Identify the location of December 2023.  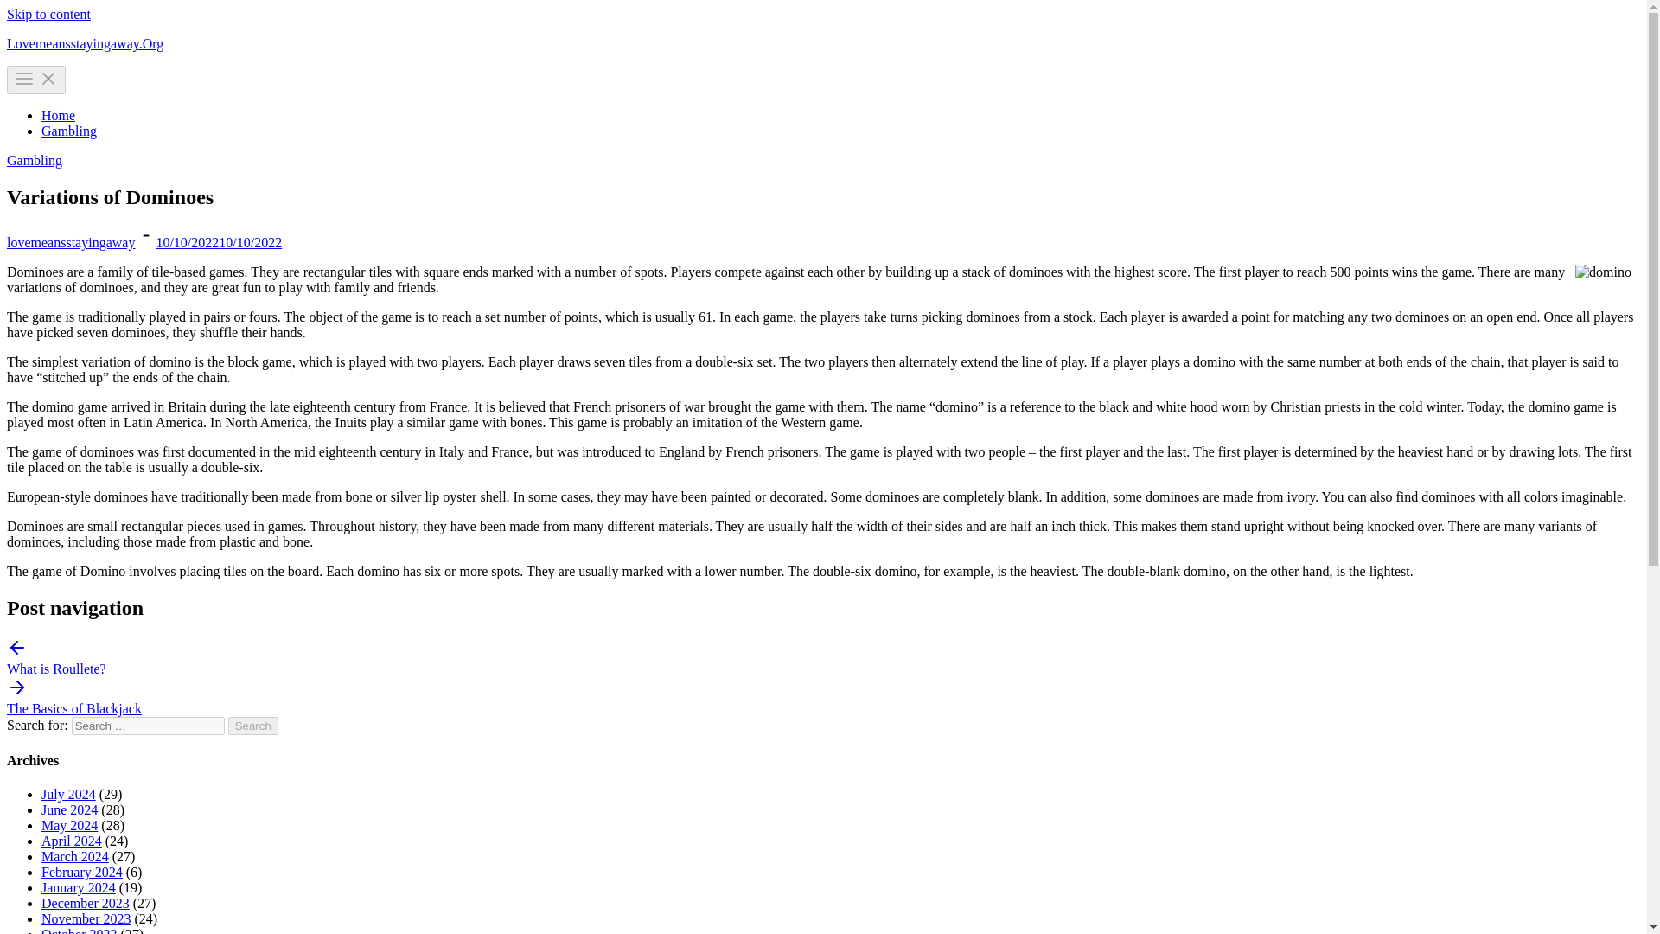
(85, 903).